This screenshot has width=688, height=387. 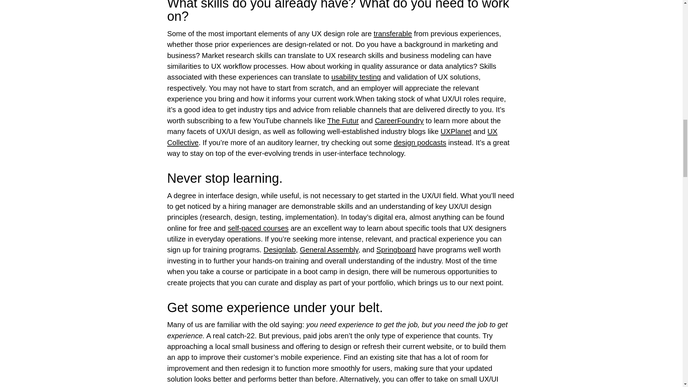 What do you see at coordinates (329, 249) in the screenshot?
I see `General Assembly` at bounding box center [329, 249].